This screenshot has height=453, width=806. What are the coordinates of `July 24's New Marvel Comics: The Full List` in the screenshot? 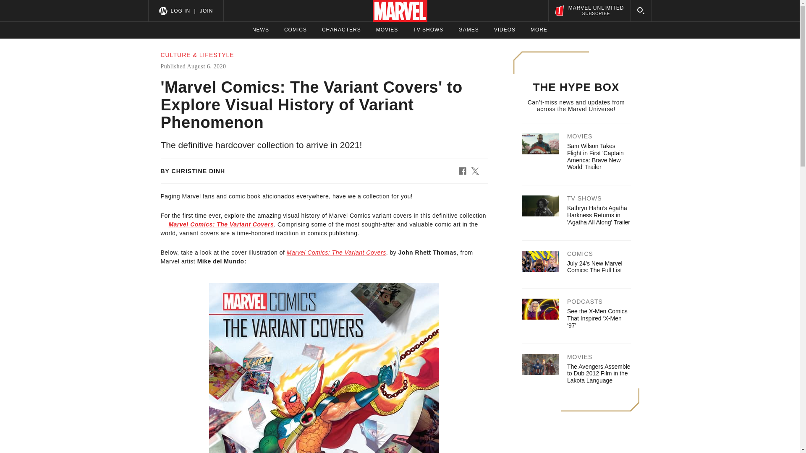 It's located at (468, 30).